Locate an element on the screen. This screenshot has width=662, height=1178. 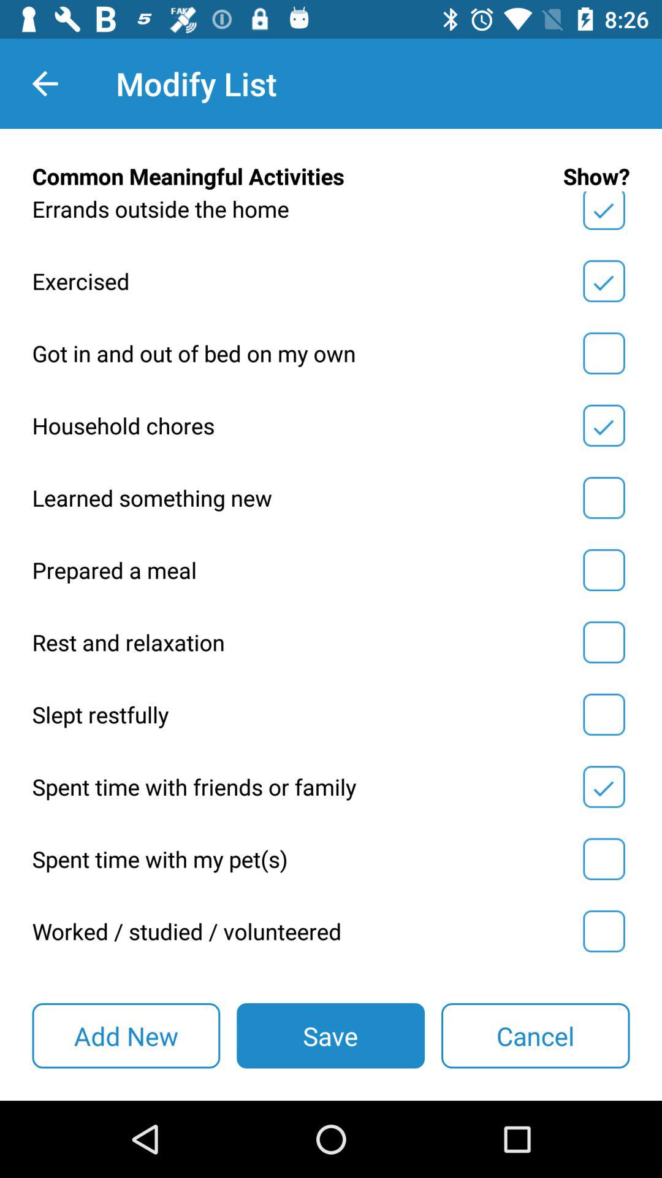
launch icon to the left of cancel item is located at coordinates (330, 1036).